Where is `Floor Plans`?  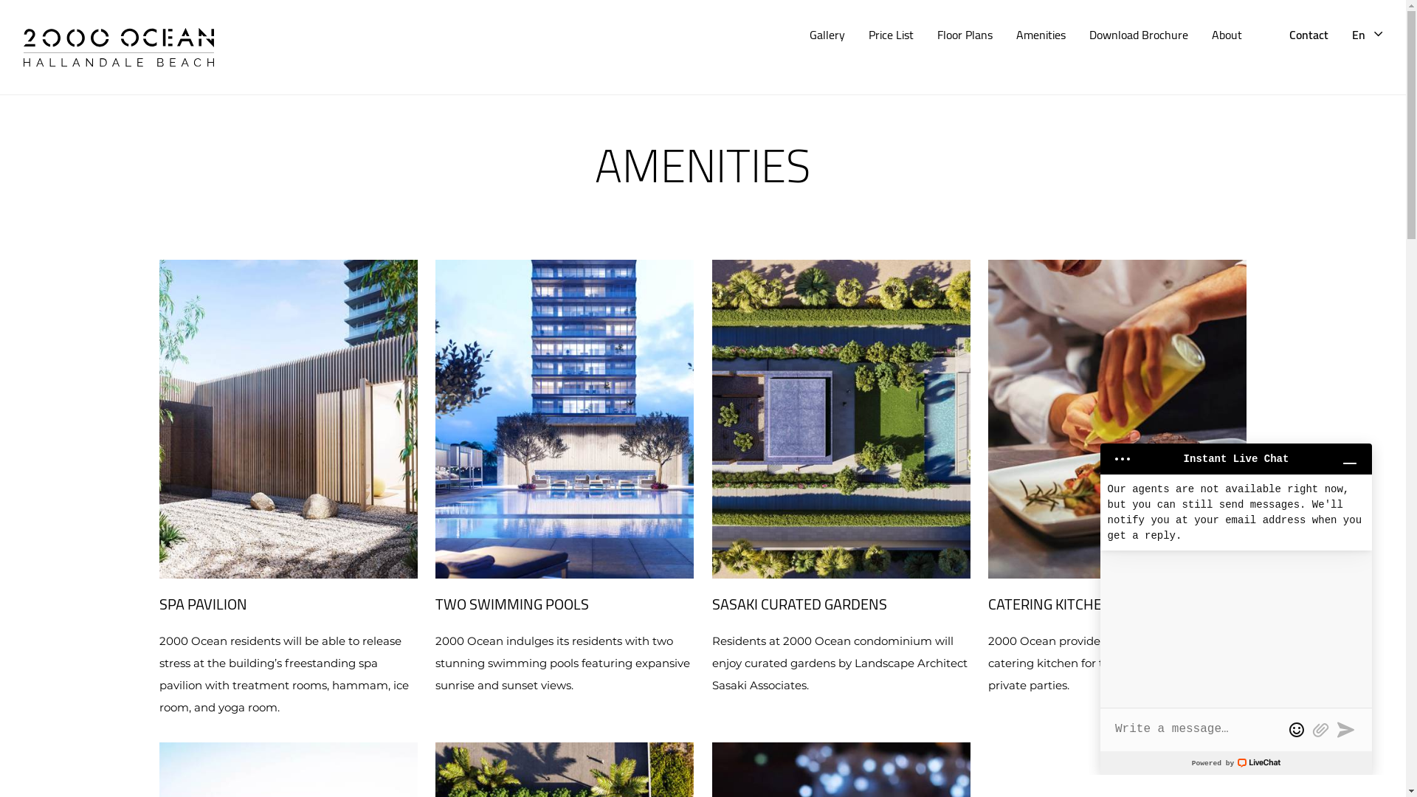 Floor Plans is located at coordinates (965, 35).